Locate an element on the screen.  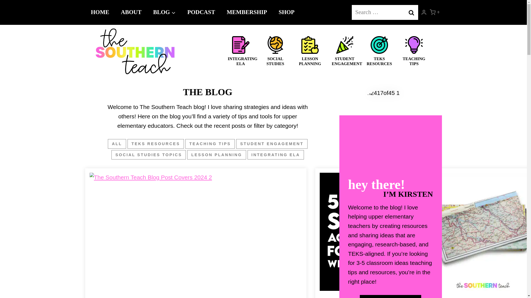
TEKS RESOURCES is located at coordinates (155, 144).